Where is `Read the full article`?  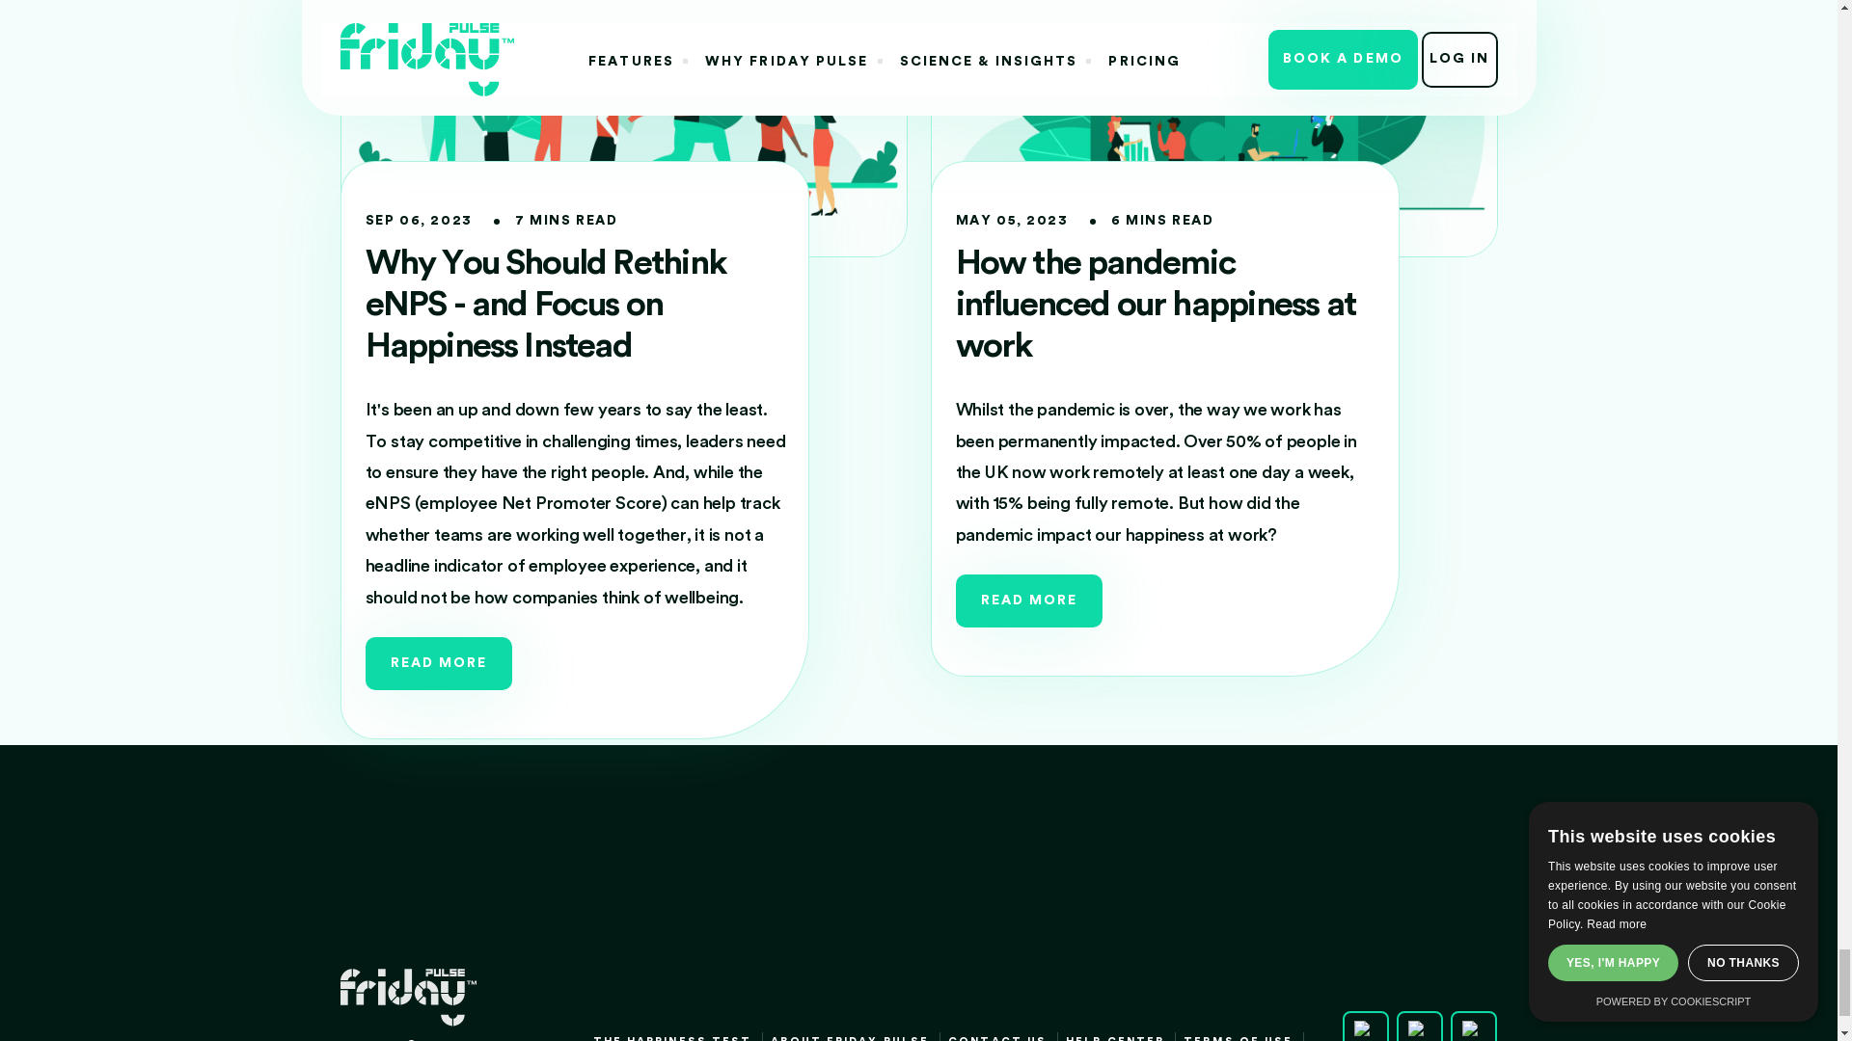 Read the full article is located at coordinates (1028, 601).